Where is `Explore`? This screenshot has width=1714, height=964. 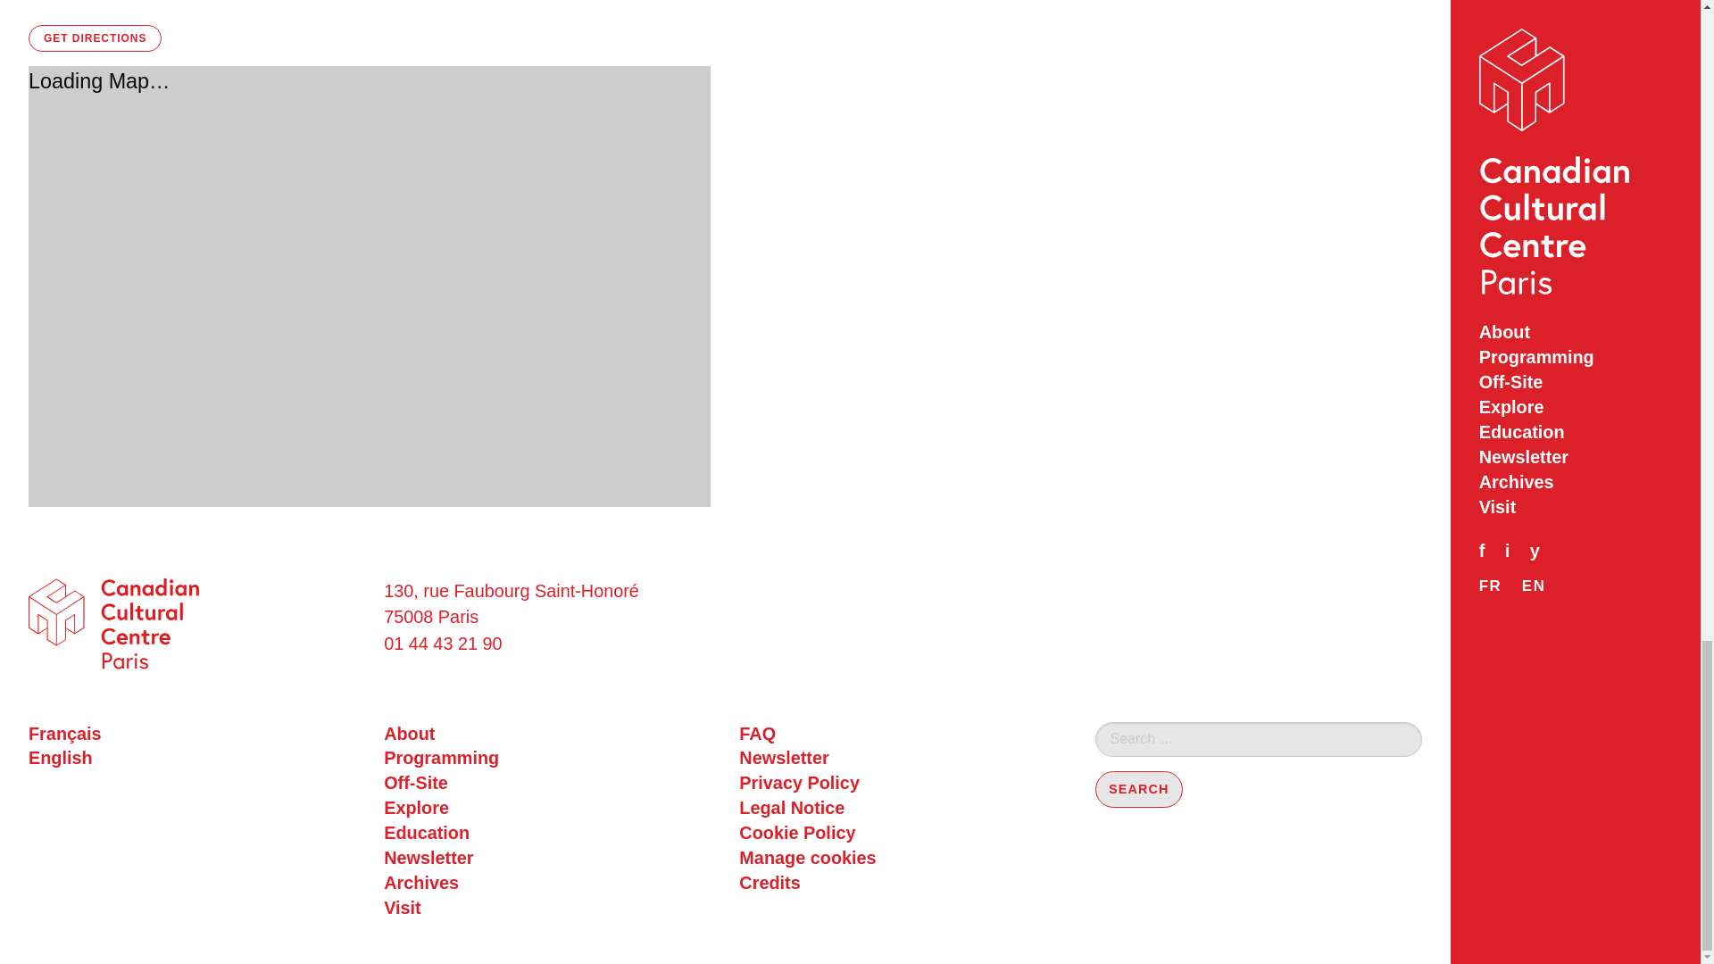 Explore is located at coordinates (547, 809).